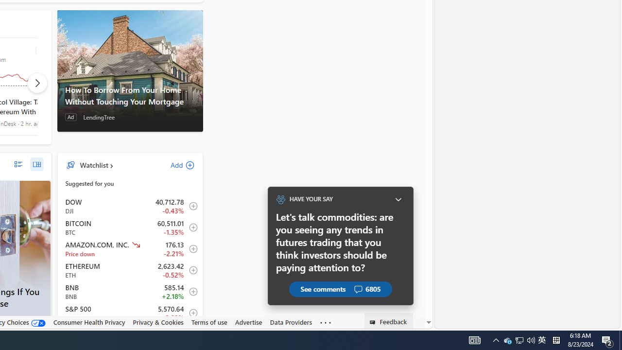 This screenshot has height=350, width=622. What do you see at coordinates (36, 164) in the screenshot?
I see `grid layout` at bounding box center [36, 164].